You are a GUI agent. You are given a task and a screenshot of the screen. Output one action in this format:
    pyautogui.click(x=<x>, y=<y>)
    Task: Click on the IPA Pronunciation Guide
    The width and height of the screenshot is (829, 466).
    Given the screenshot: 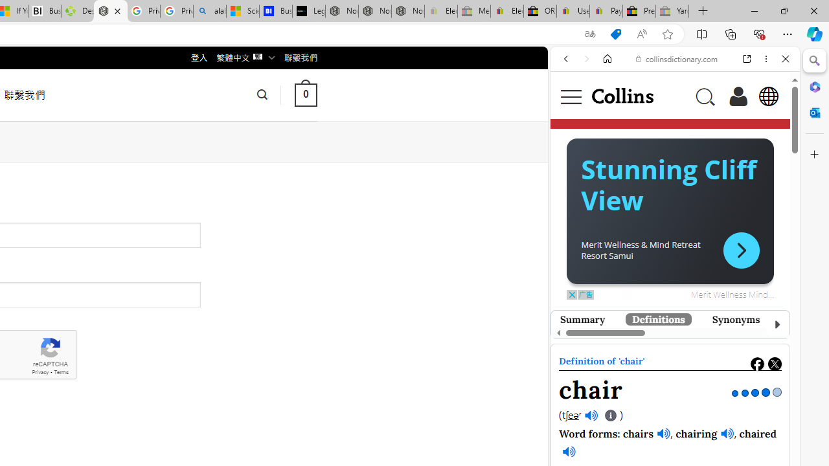 What is the action you would take?
    pyautogui.click(x=611, y=416)
    